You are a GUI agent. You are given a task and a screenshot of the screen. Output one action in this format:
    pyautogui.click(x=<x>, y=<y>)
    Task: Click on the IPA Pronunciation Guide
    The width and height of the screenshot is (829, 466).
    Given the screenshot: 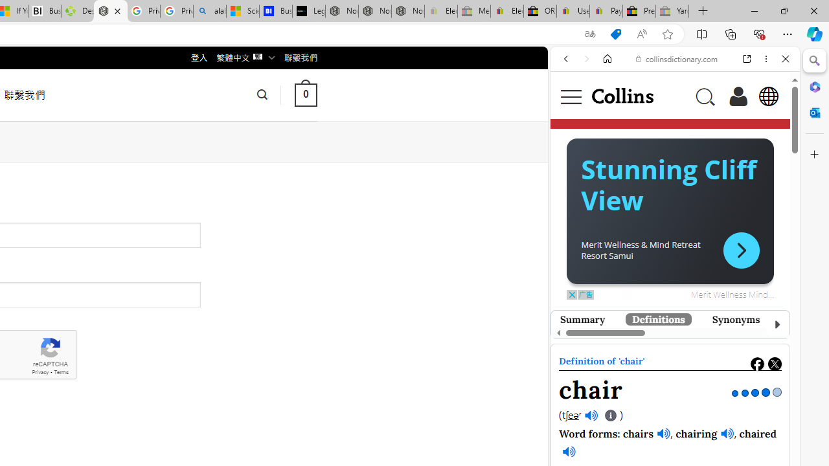 What is the action you would take?
    pyautogui.click(x=611, y=416)
    